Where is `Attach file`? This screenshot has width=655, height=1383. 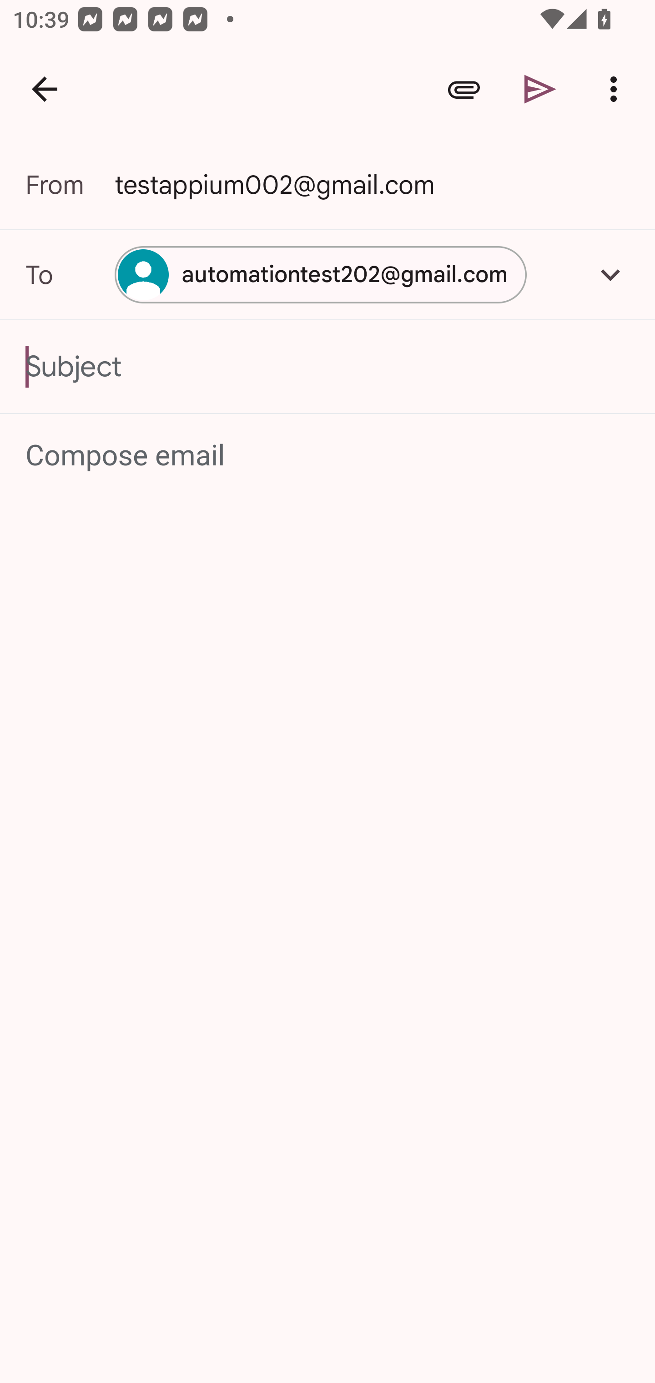 Attach file is located at coordinates (464, 89).